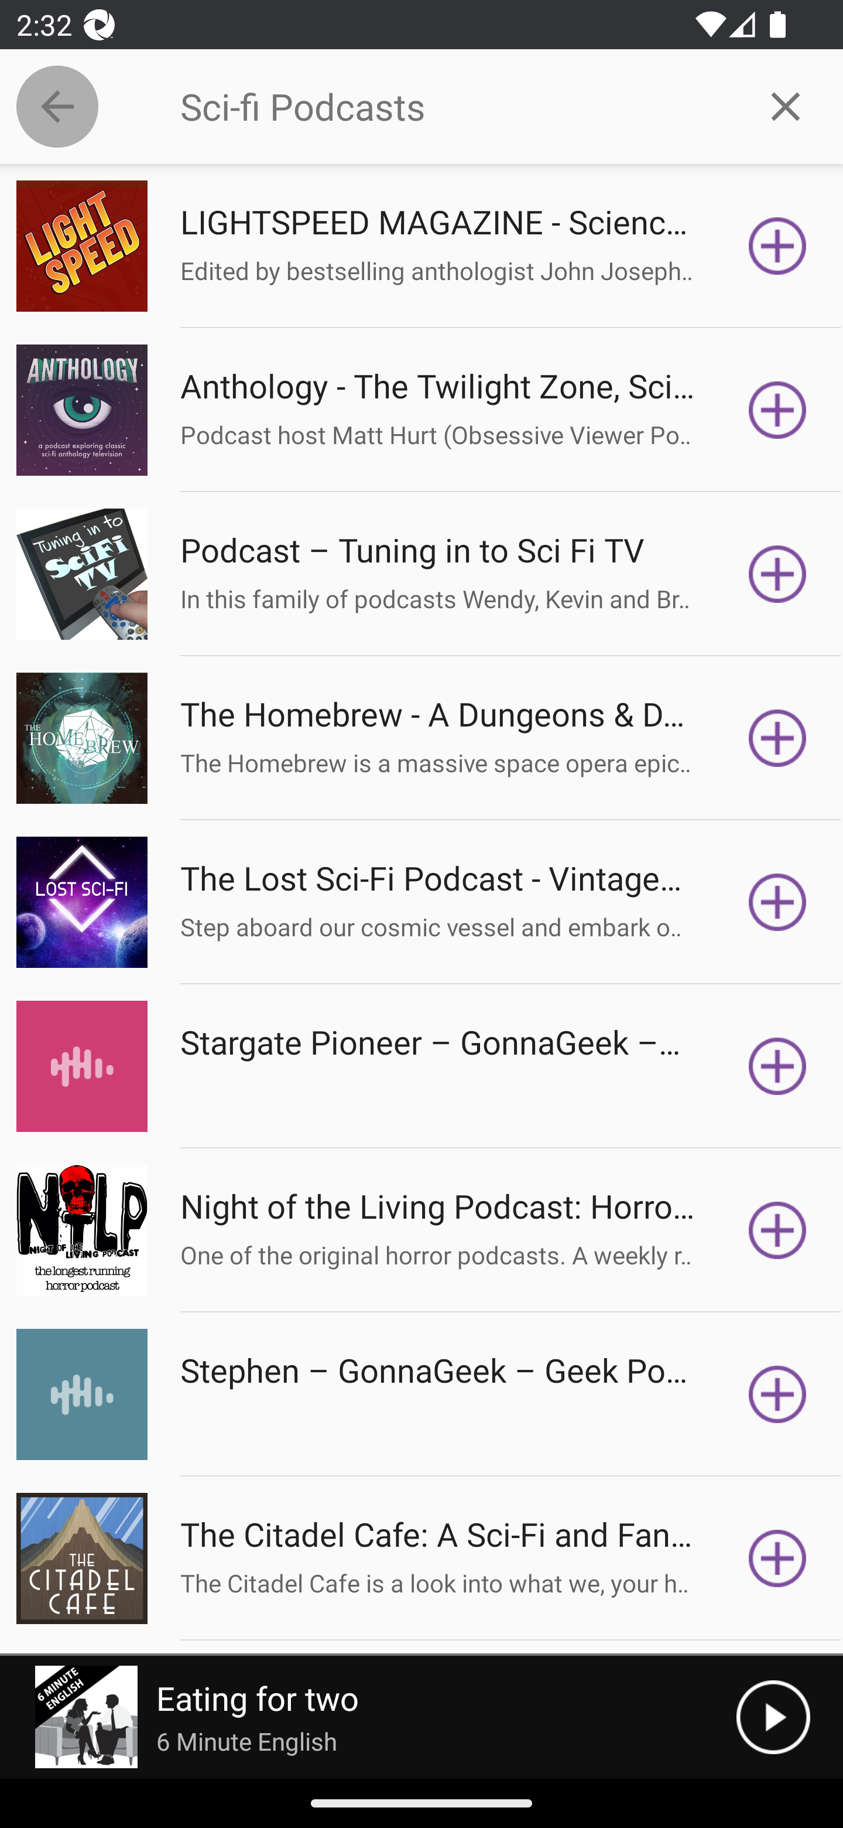 The image size is (843, 1828). What do you see at coordinates (773, 1717) in the screenshot?
I see `Play` at bounding box center [773, 1717].